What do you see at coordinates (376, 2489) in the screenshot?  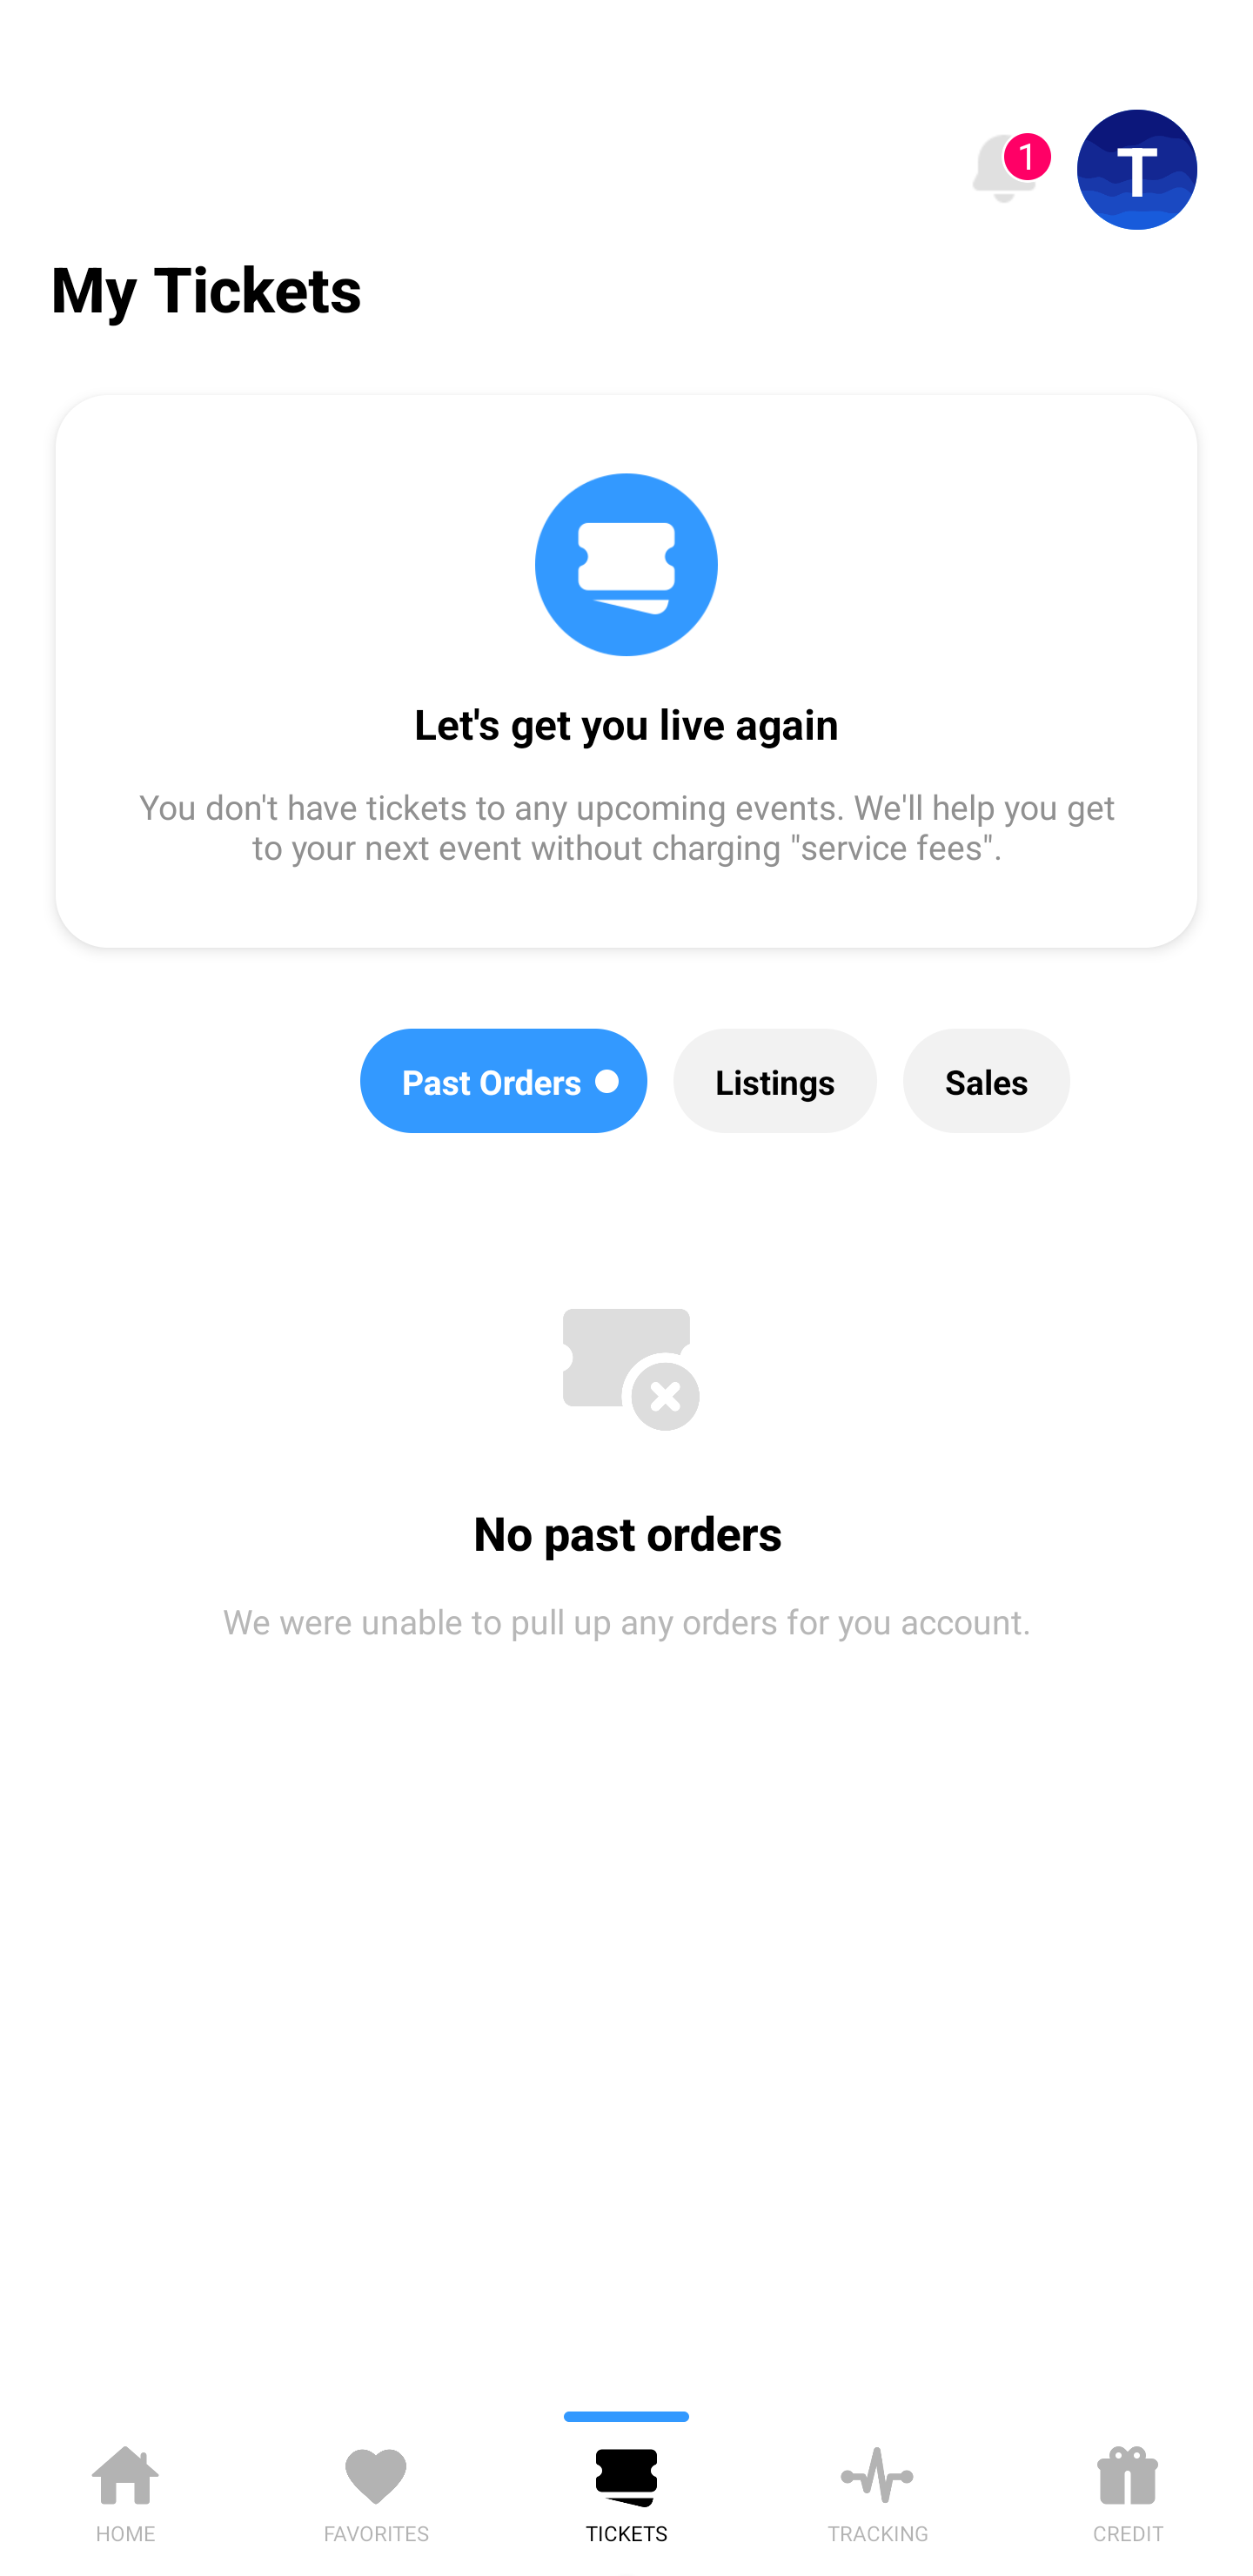 I see `FAVORITES` at bounding box center [376, 2489].